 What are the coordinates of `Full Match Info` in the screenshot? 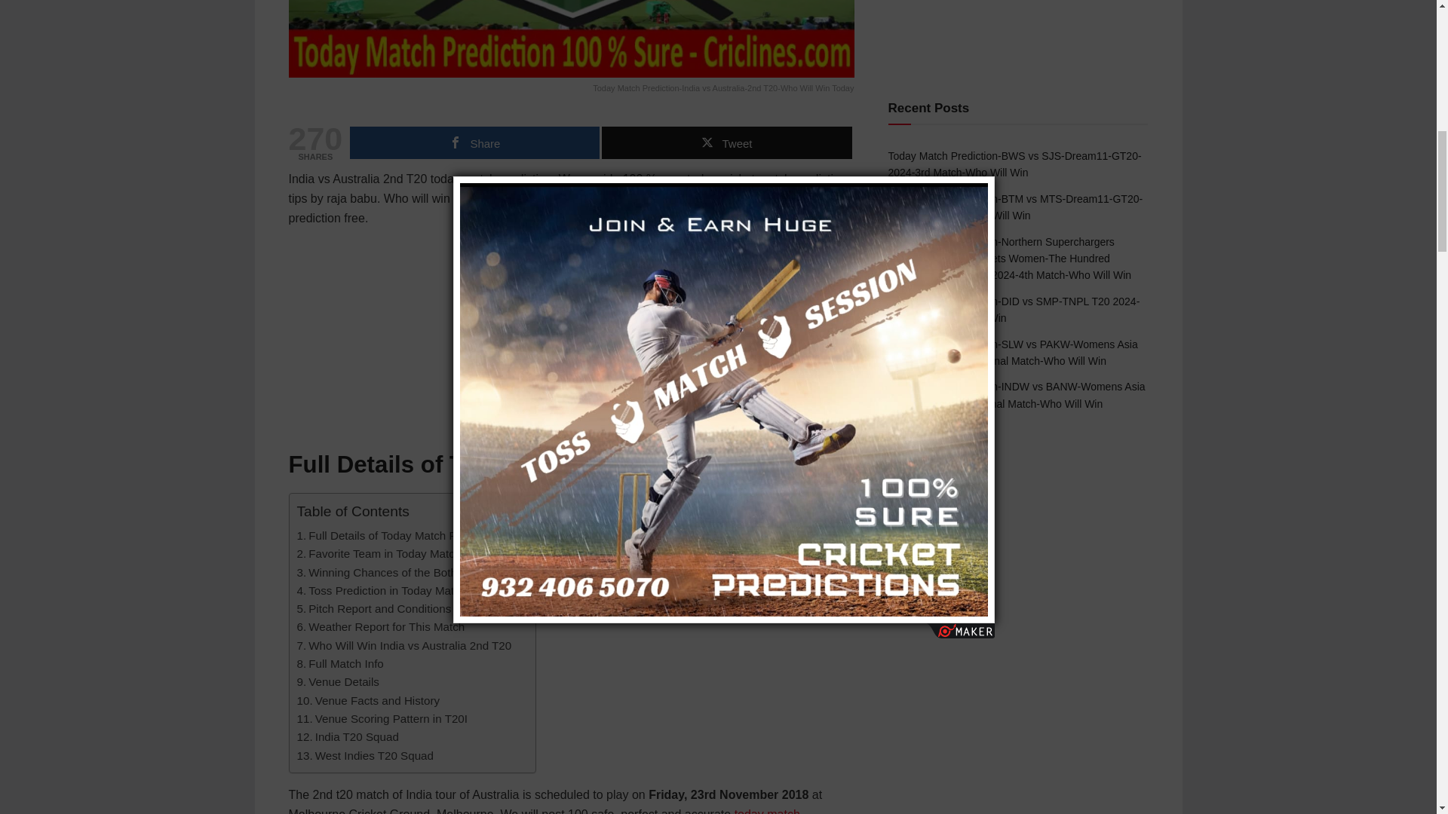 It's located at (339, 664).